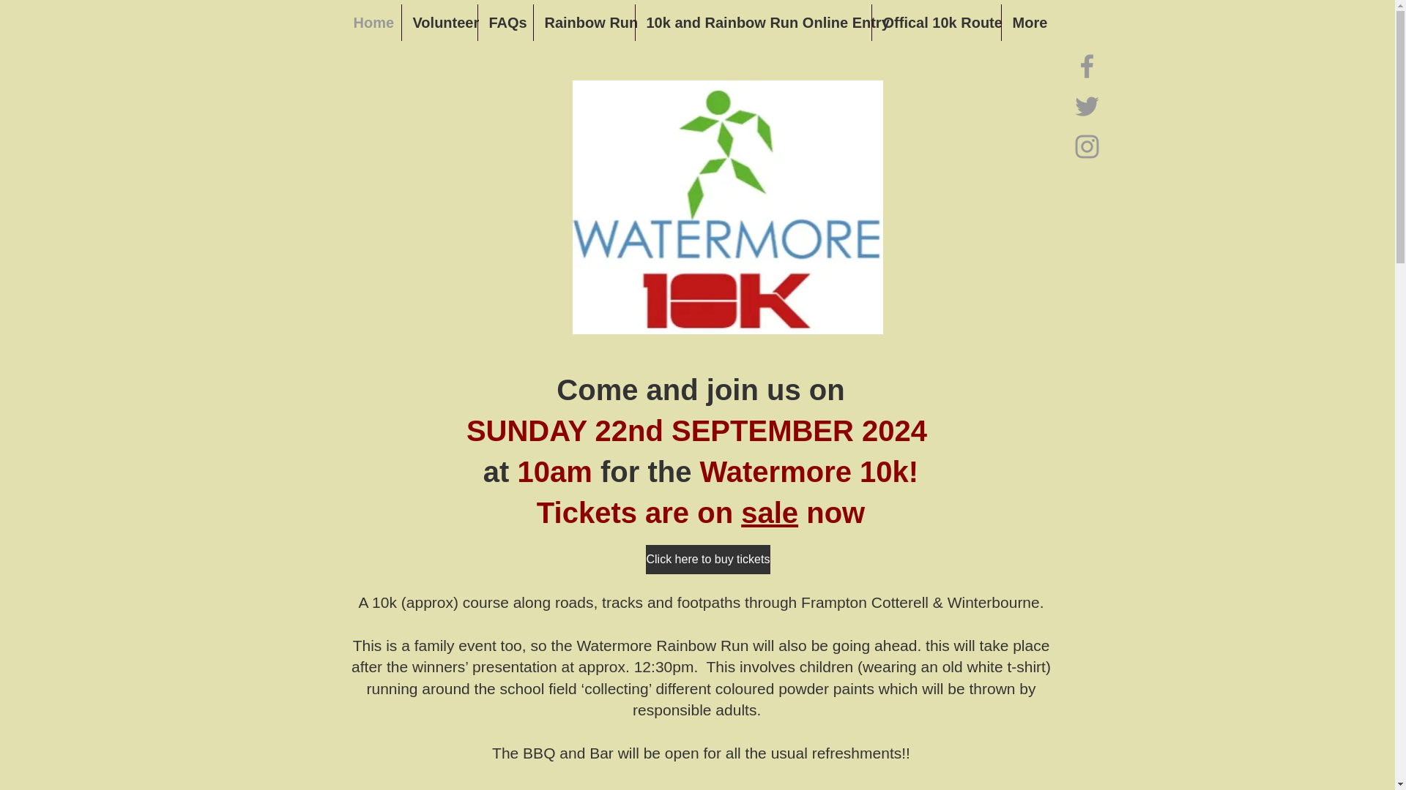  Describe the element at coordinates (1098, 193) in the screenshot. I see `Facebook Like` at that location.